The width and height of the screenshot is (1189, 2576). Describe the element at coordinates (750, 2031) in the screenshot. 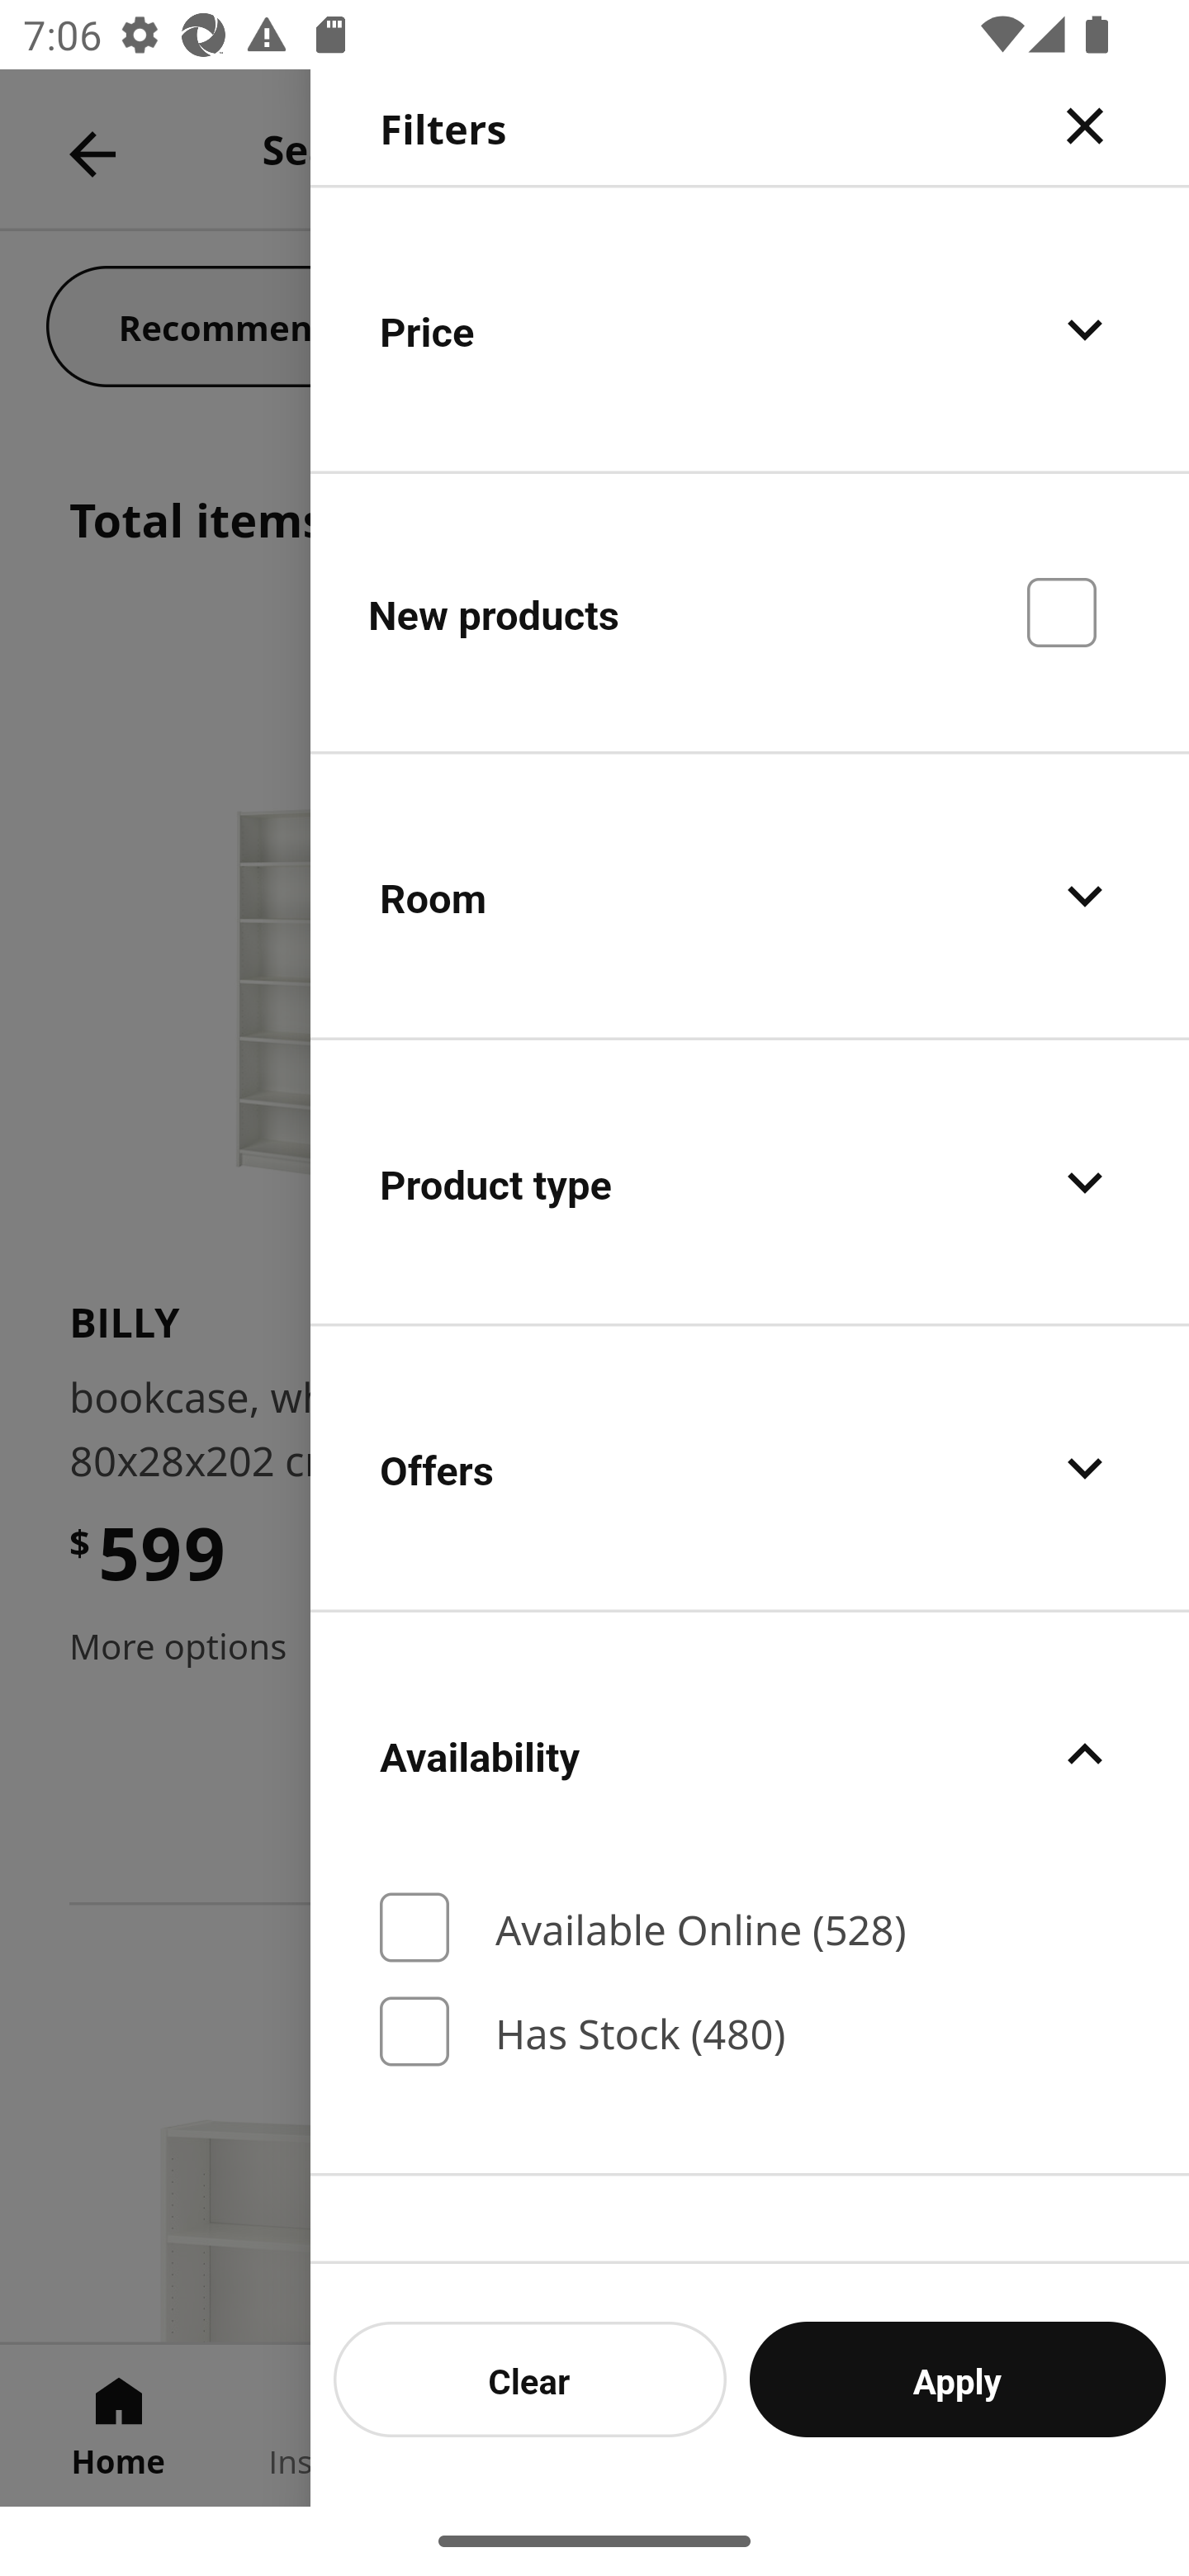

I see `Has Stock (480)` at that location.